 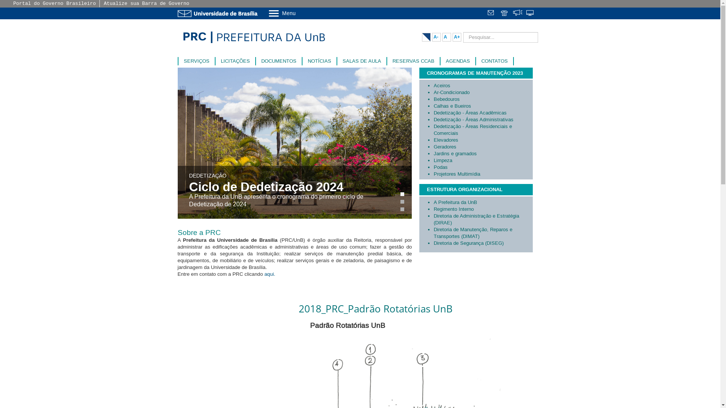 What do you see at coordinates (271, 274) in the screenshot?
I see `aqui.  ` at bounding box center [271, 274].